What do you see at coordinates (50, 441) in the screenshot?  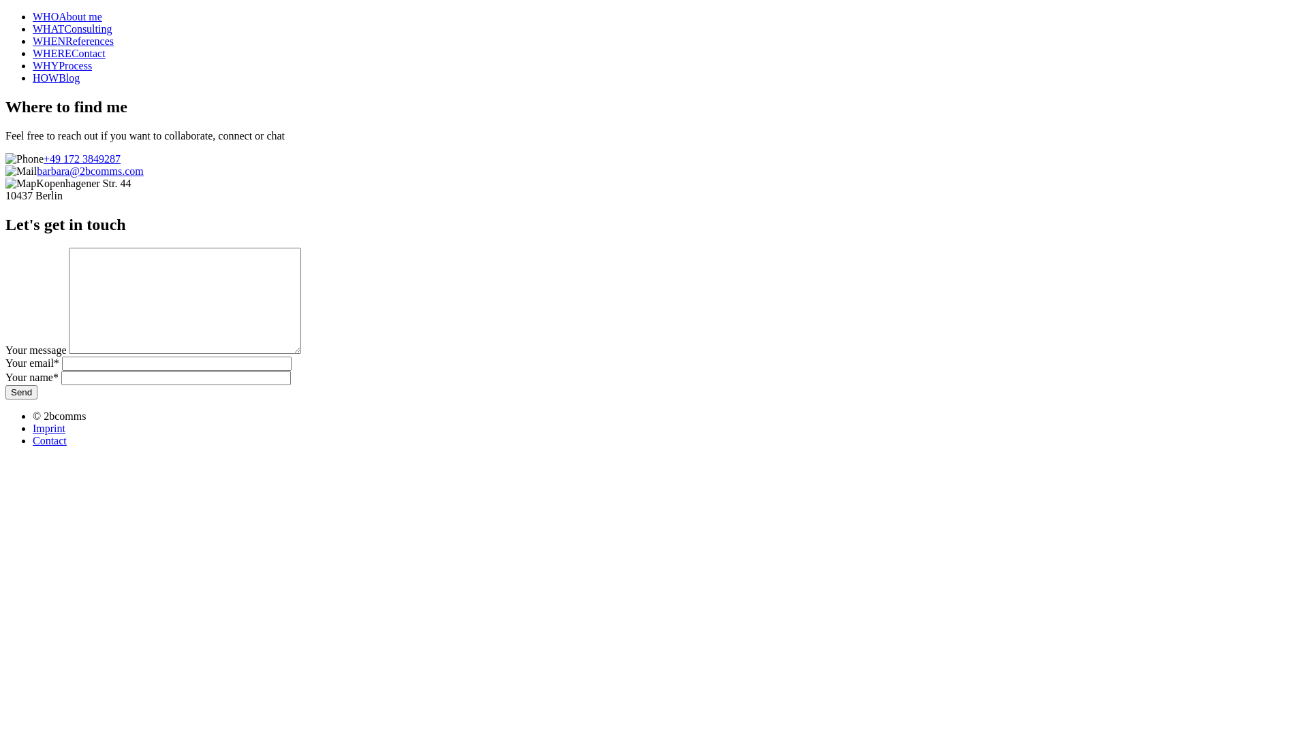 I see `Contact` at bounding box center [50, 441].